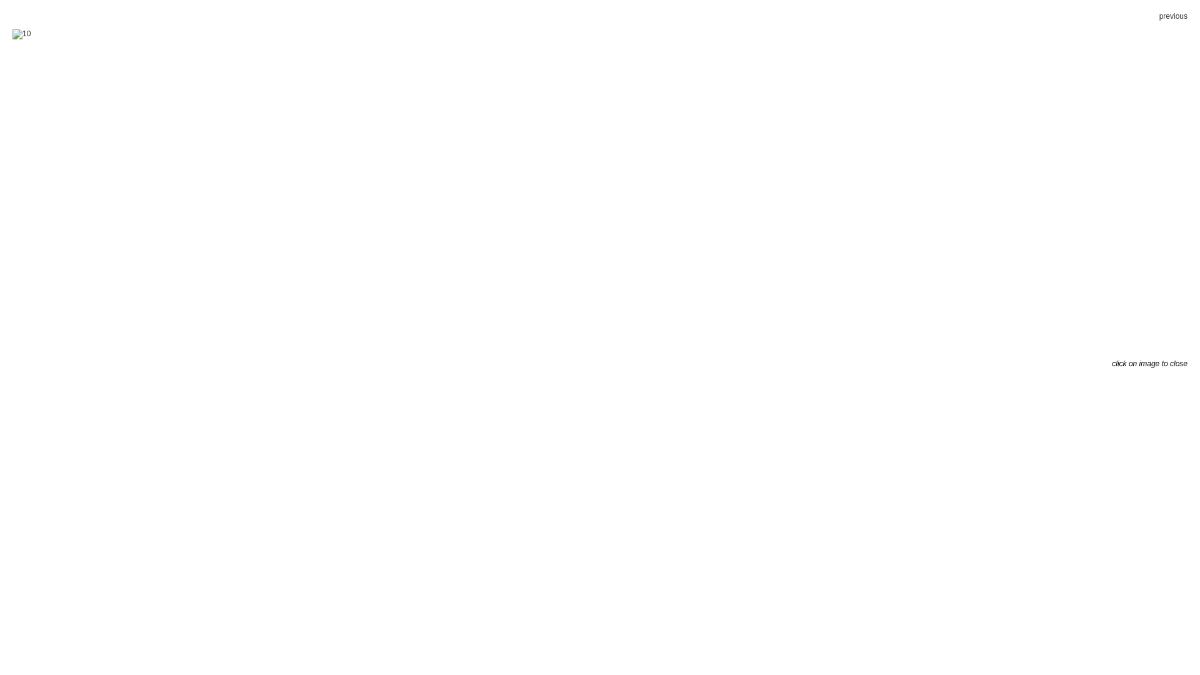 The image size is (1200, 675). Describe the element at coordinates (21, 34) in the screenshot. I see `click to close window` at that location.